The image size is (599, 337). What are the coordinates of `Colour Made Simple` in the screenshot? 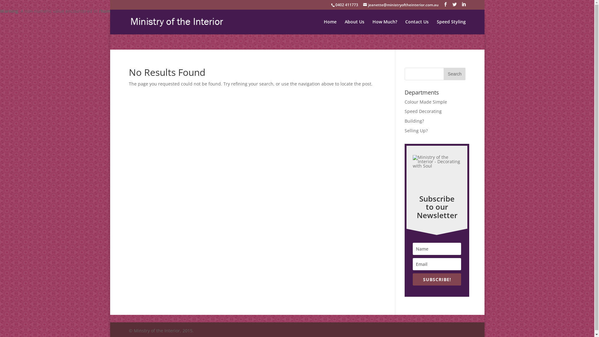 It's located at (426, 102).